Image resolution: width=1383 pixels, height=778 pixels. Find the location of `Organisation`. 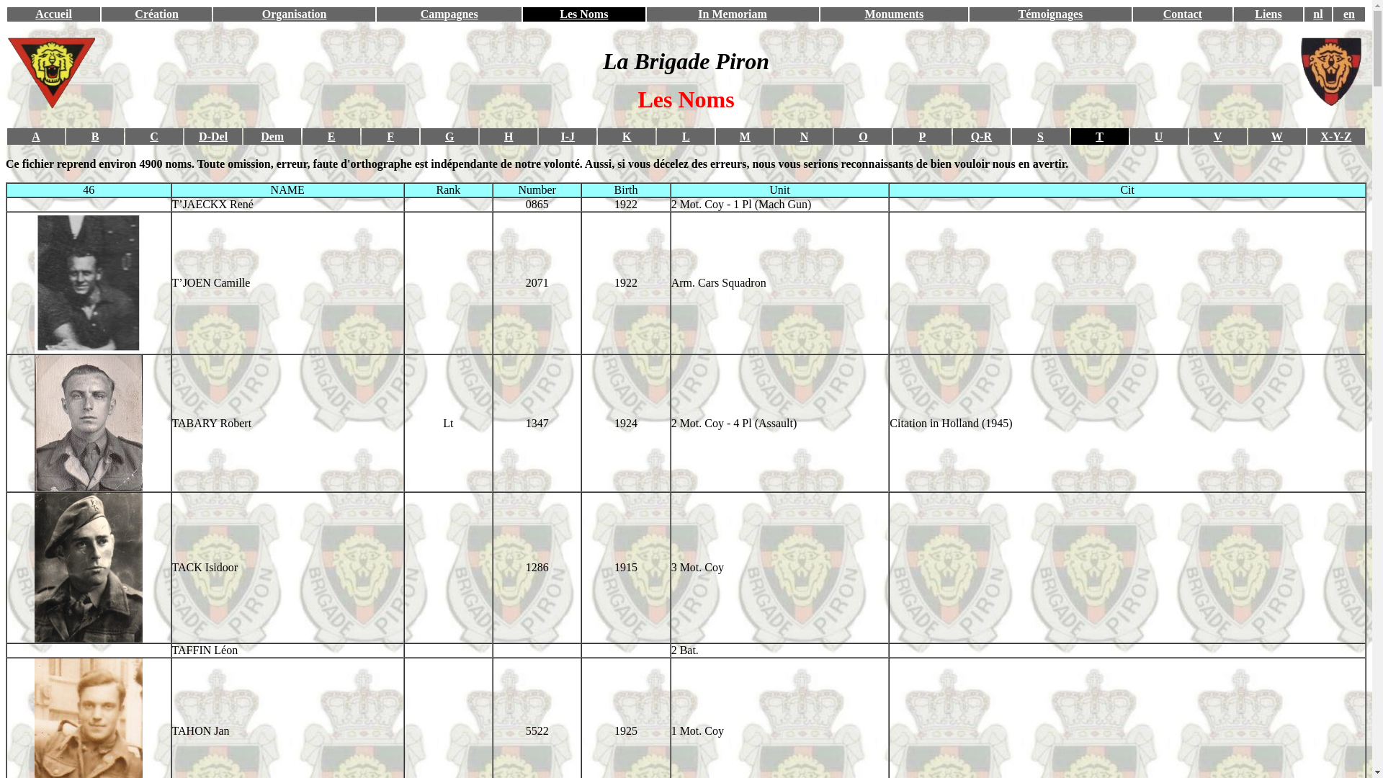

Organisation is located at coordinates (295, 14).